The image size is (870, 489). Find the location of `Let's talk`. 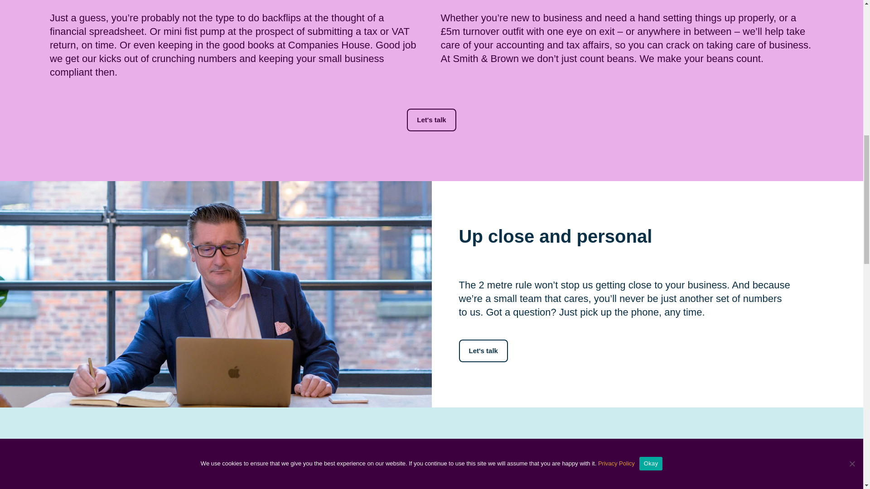

Let's talk is located at coordinates (483, 350).